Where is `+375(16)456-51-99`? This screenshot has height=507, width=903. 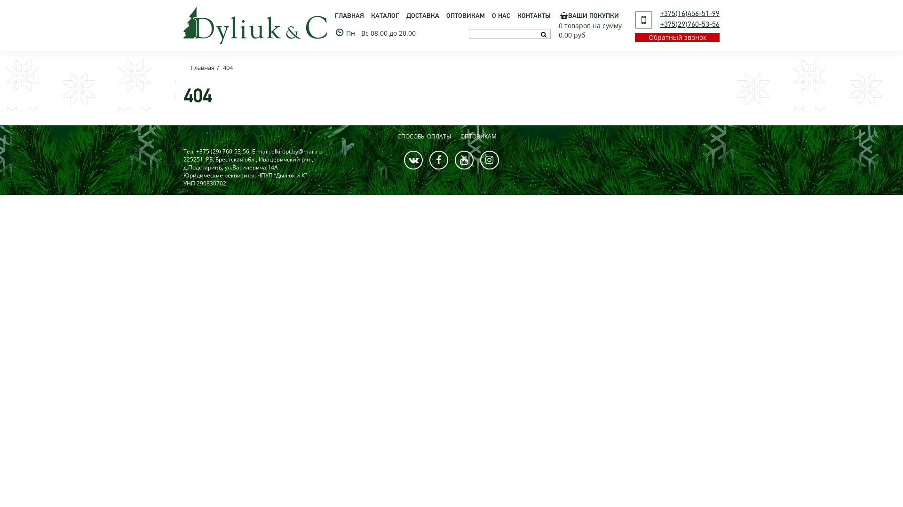 +375(16)456-51-99 is located at coordinates (690, 14).